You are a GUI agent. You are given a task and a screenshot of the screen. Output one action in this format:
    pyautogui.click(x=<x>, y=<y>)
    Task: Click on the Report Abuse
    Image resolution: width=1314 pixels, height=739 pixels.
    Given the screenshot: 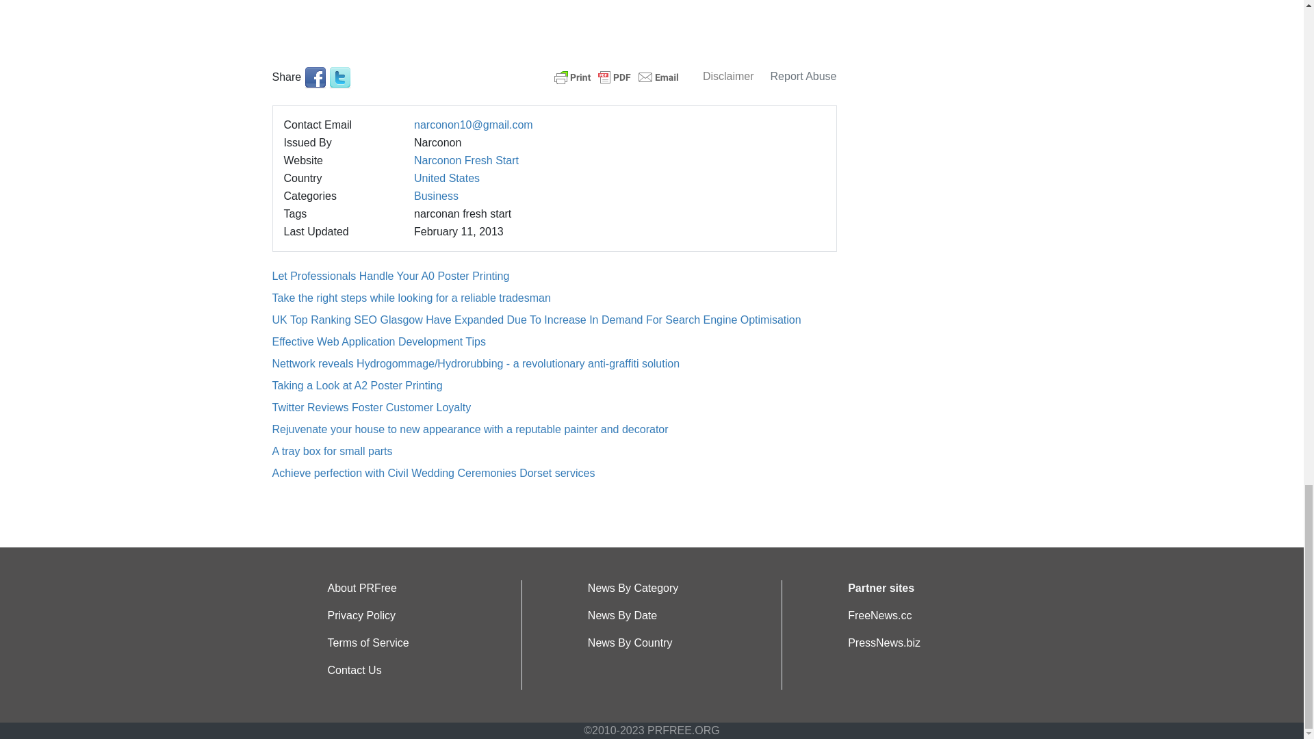 What is the action you would take?
    pyautogui.click(x=803, y=75)
    